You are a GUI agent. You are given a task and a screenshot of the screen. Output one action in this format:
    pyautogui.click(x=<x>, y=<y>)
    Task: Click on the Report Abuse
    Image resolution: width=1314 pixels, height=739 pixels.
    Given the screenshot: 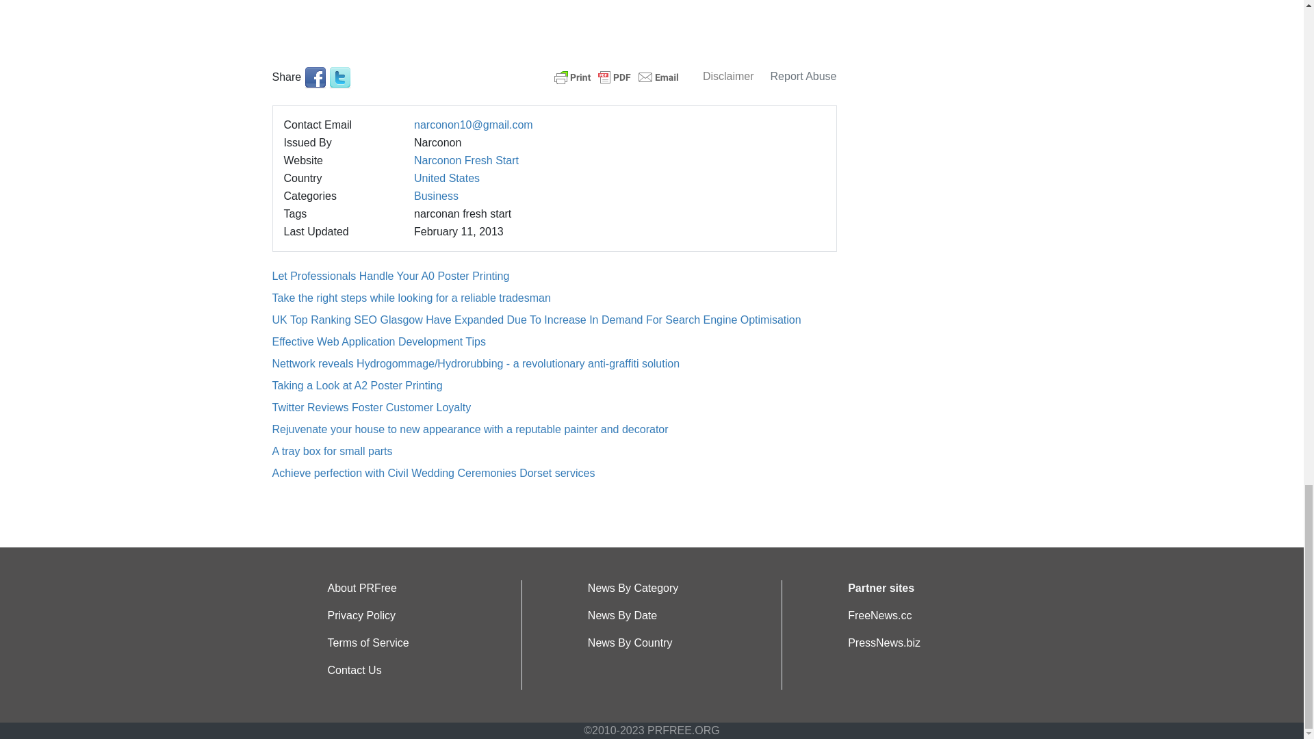 What is the action you would take?
    pyautogui.click(x=803, y=75)
    